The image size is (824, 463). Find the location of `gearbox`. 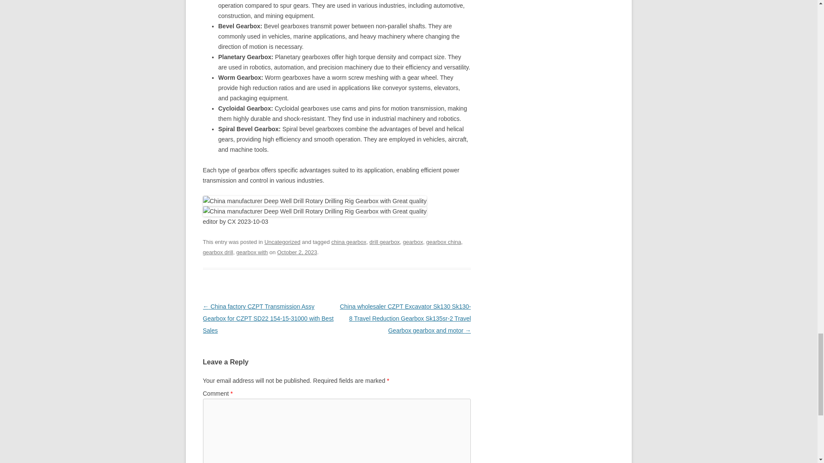

gearbox is located at coordinates (413, 242).